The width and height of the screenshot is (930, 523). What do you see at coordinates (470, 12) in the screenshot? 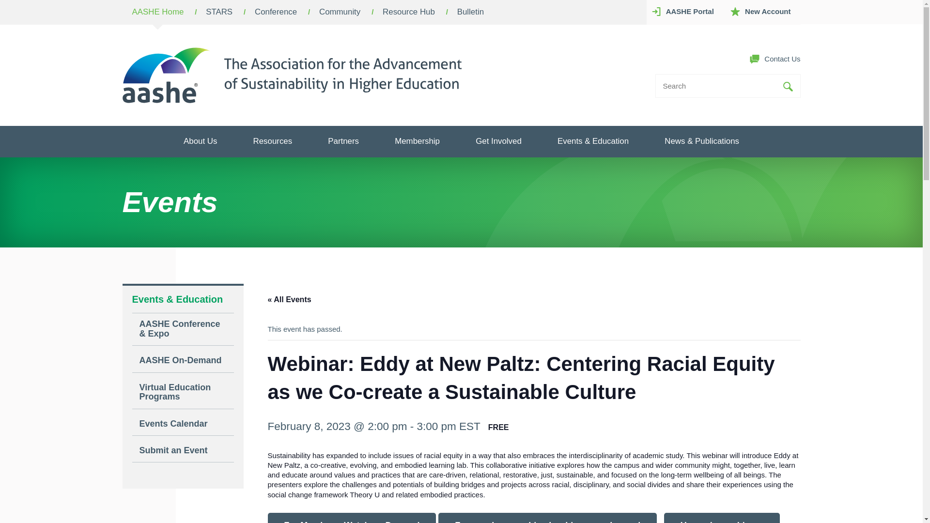
I see `Bulletin` at bounding box center [470, 12].